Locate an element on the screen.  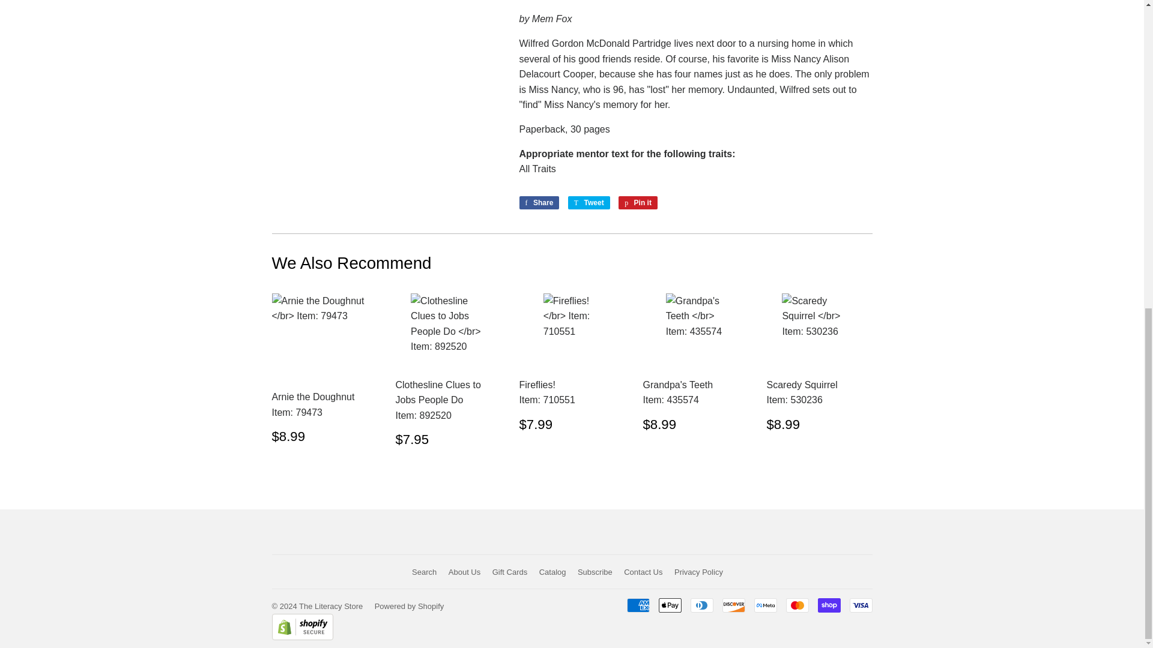
Meta Pay is located at coordinates (765, 605).